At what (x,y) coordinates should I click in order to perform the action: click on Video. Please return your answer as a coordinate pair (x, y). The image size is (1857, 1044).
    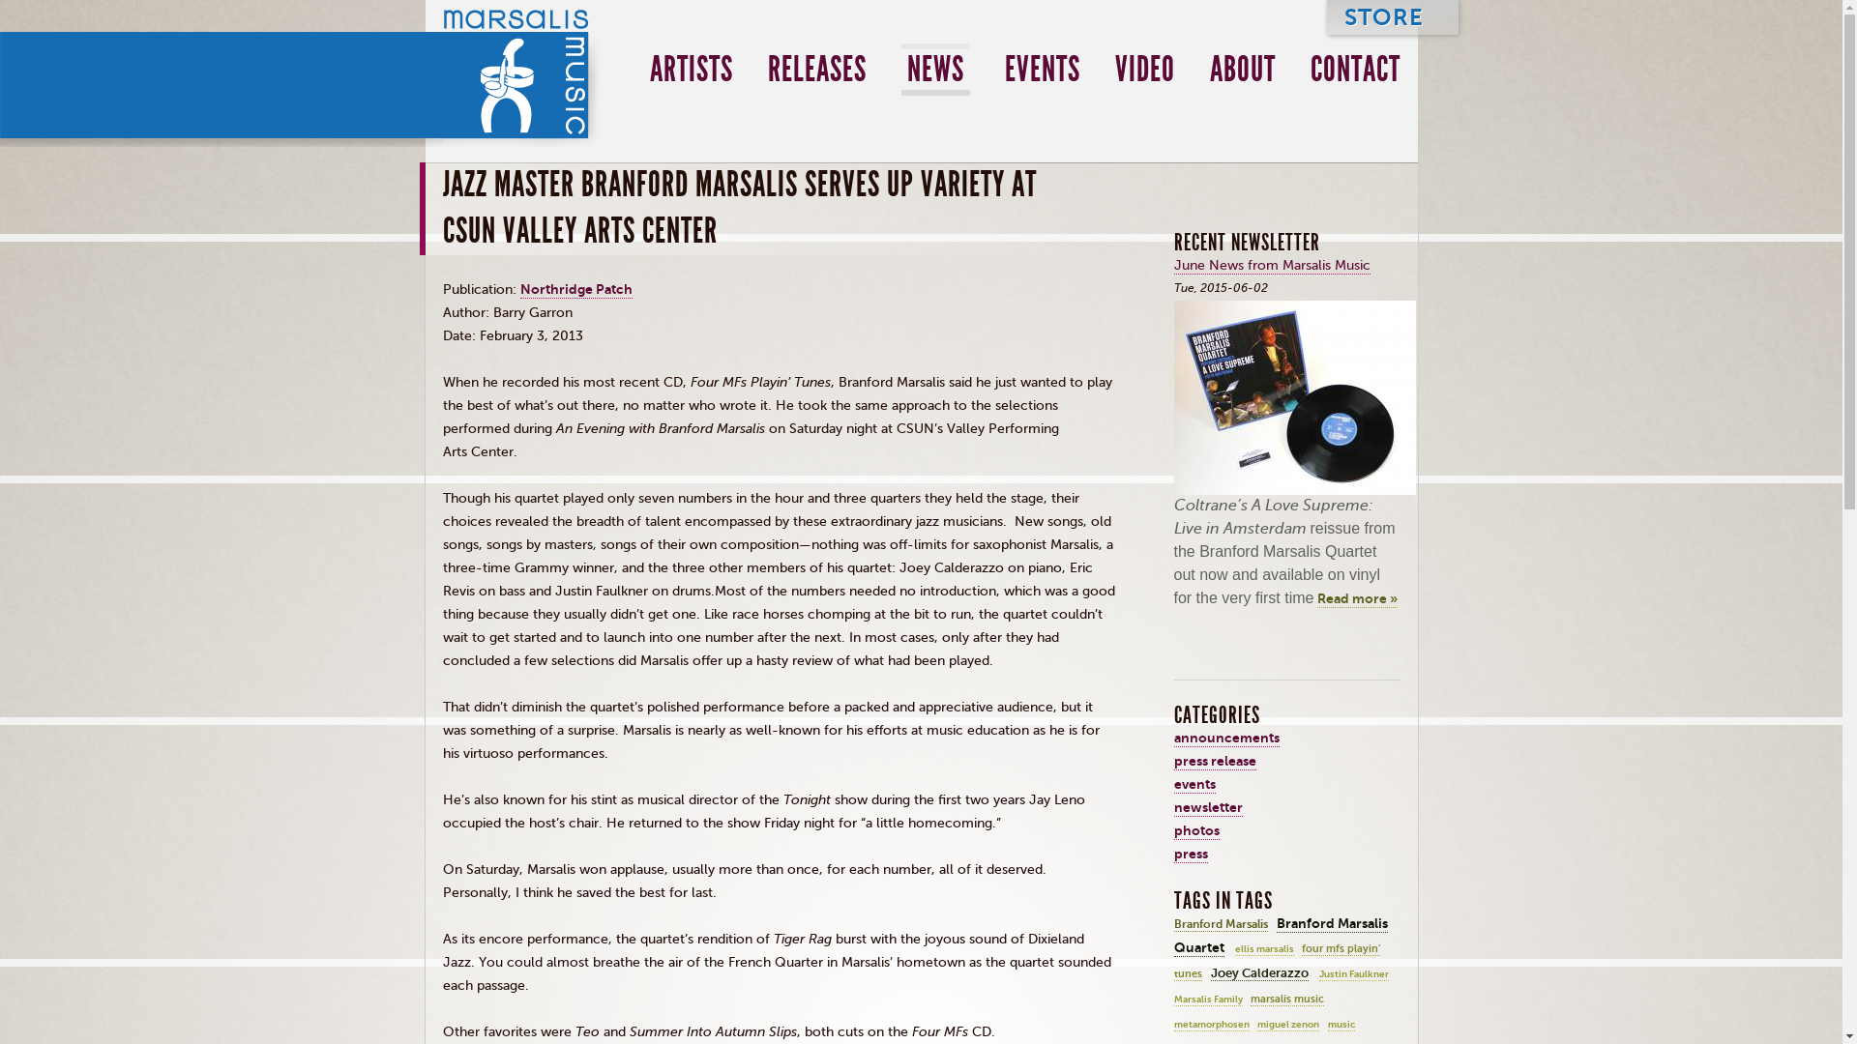
    Looking at the image, I should click on (1143, 69).